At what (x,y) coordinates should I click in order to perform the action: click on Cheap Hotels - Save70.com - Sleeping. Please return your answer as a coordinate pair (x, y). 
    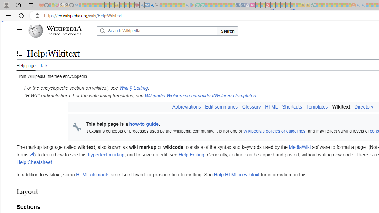
    Looking at the image, I should click on (243, 5).